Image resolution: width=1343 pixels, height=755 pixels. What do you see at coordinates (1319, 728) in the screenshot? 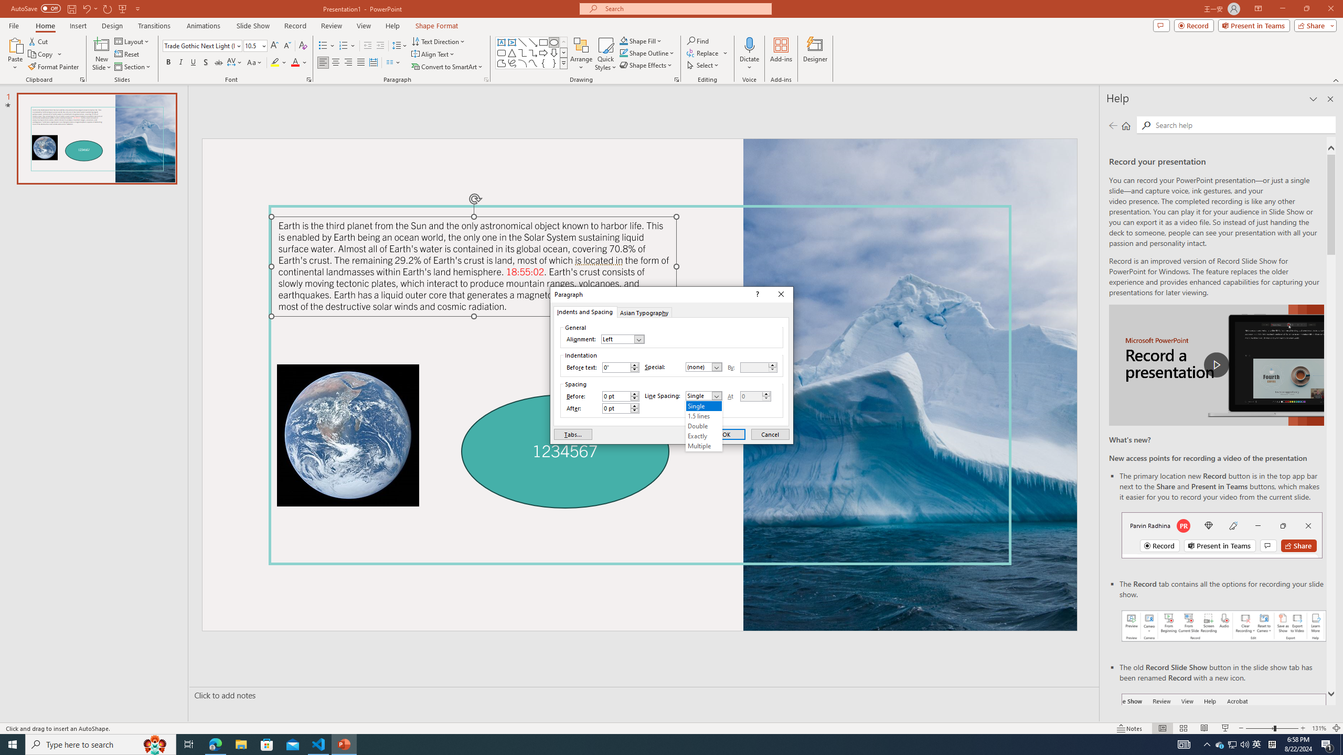
I see `Zoom 131%` at bounding box center [1319, 728].